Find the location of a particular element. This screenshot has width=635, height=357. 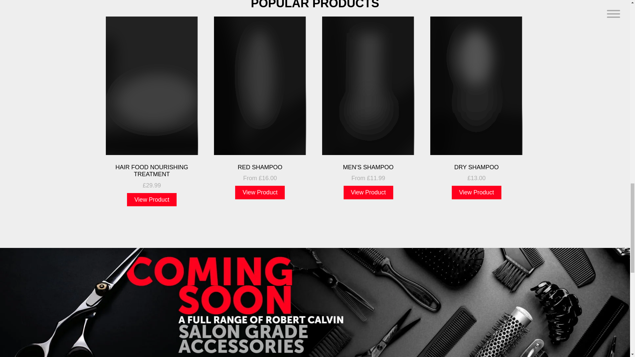

View Product is located at coordinates (151, 200).